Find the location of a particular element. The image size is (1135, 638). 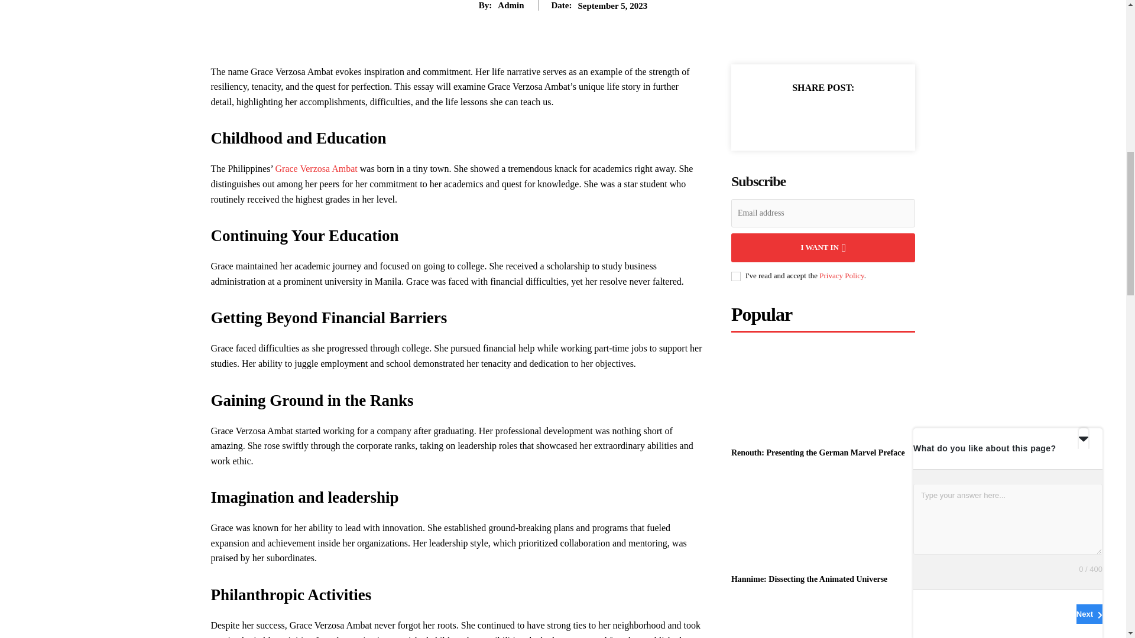

Hannime: Dissecting the Animated Universe is located at coordinates (809, 579).